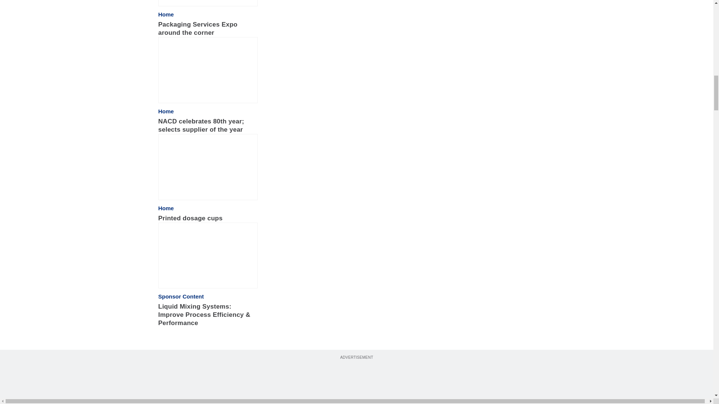 The height and width of the screenshot is (404, 719). What do you see at coordinates (166, 111) in the screenshot?
I see `Home` at bounding box center [166, 111].